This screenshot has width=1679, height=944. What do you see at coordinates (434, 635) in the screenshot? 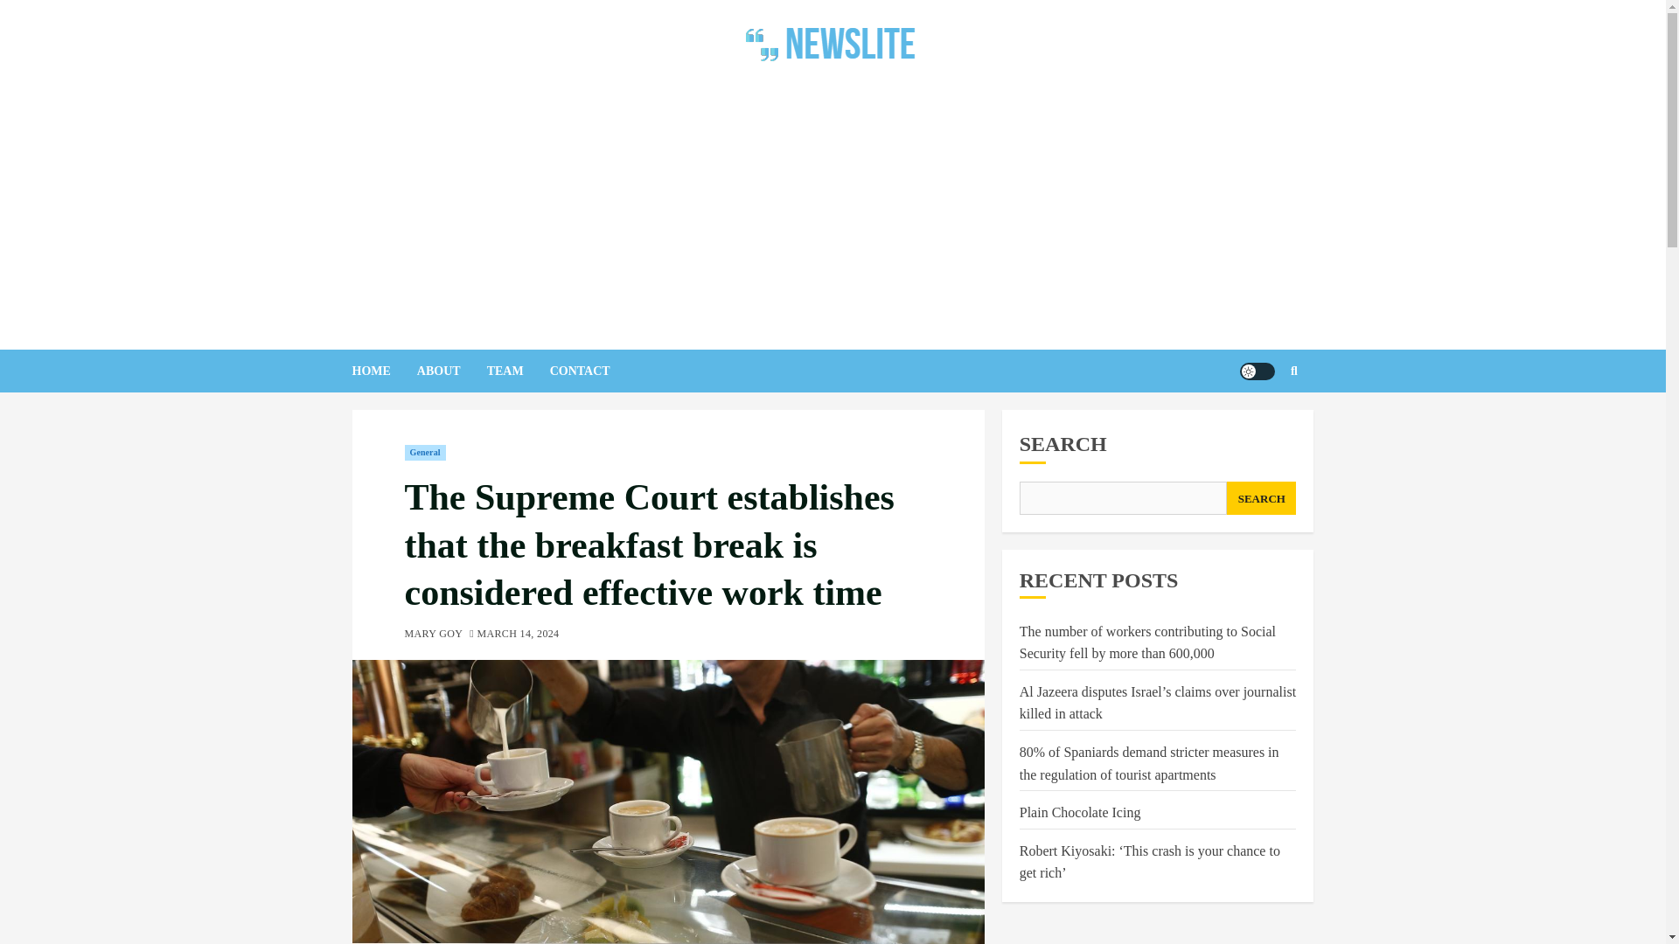
I see `MARY GOY` at bounding box center [434, 635].